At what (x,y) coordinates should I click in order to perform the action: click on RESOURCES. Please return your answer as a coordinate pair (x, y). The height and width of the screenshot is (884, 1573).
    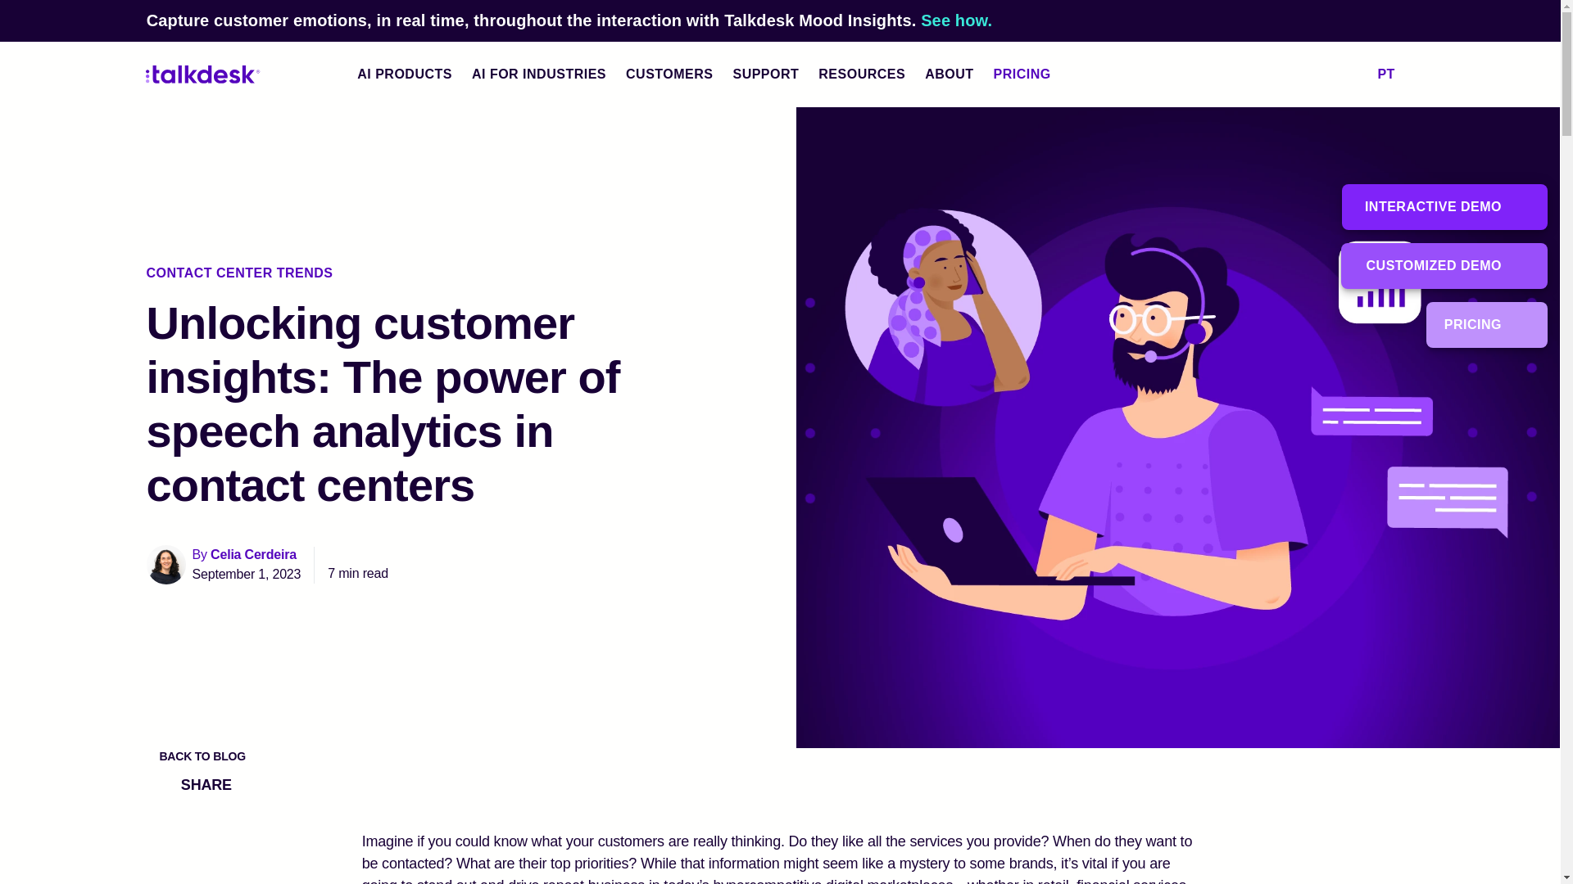
    Looking at the image, I should click on (862, 74).